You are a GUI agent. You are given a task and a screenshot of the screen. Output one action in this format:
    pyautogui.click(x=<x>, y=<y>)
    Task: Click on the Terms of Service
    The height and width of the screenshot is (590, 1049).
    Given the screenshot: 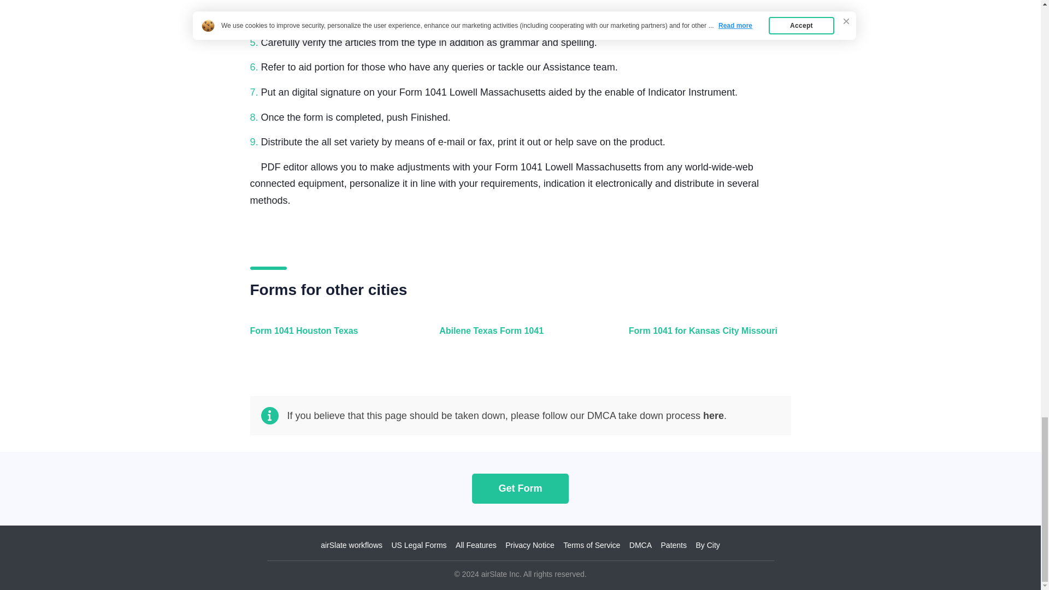 What is the action you would take?
    pyautogui.click(x=591, y=545)
    